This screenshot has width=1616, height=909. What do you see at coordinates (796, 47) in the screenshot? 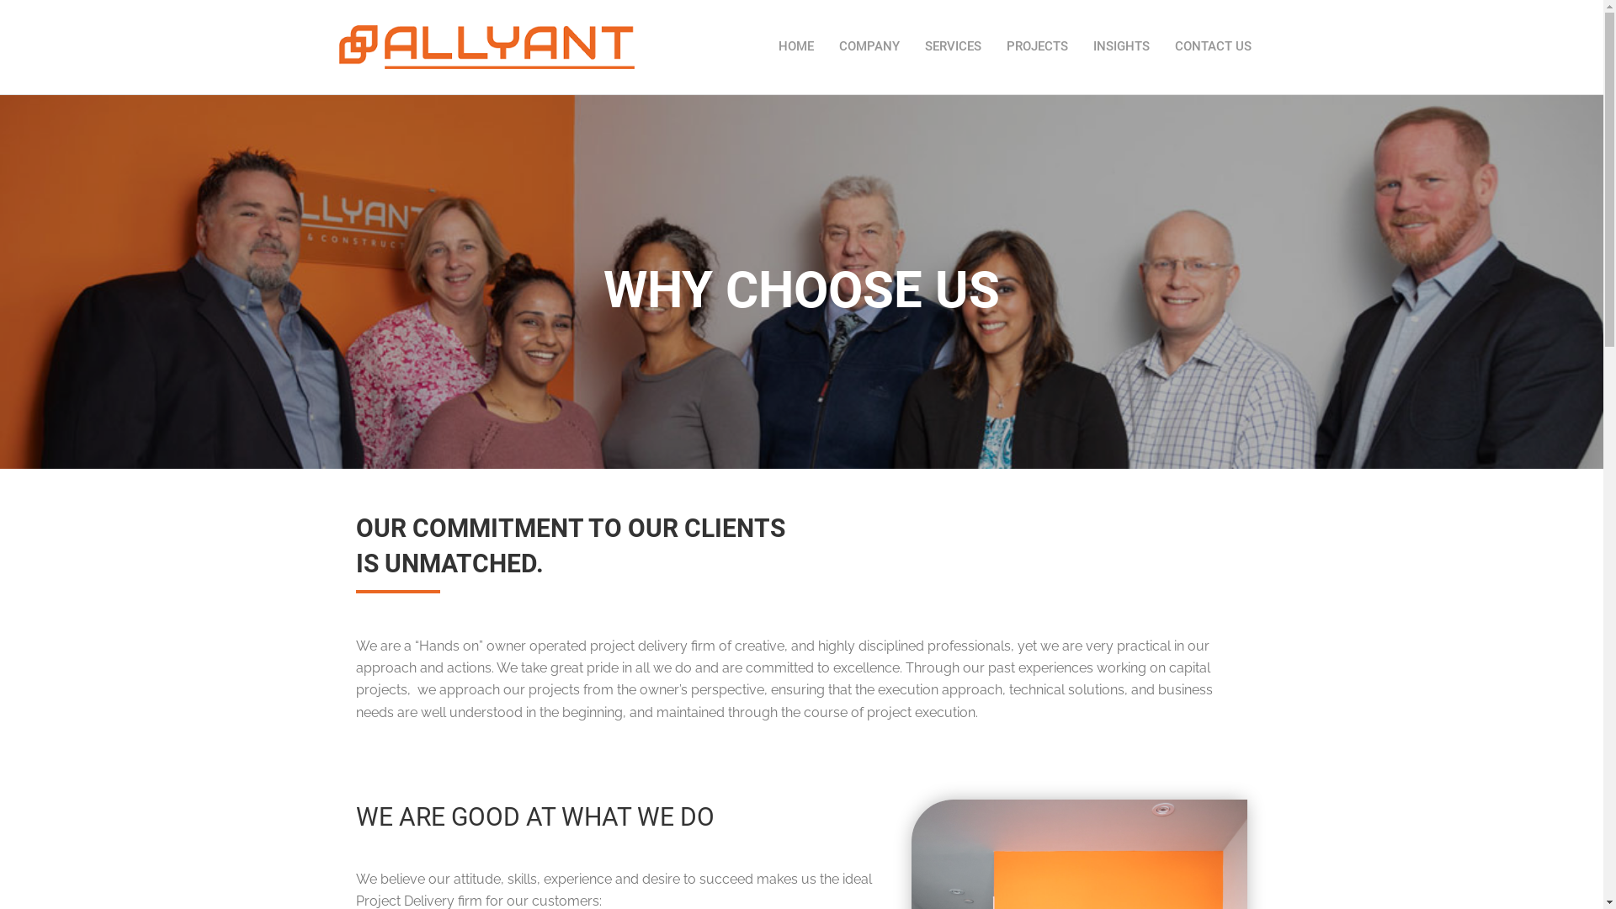
I see `HOME` at bounding box center [796, 47].